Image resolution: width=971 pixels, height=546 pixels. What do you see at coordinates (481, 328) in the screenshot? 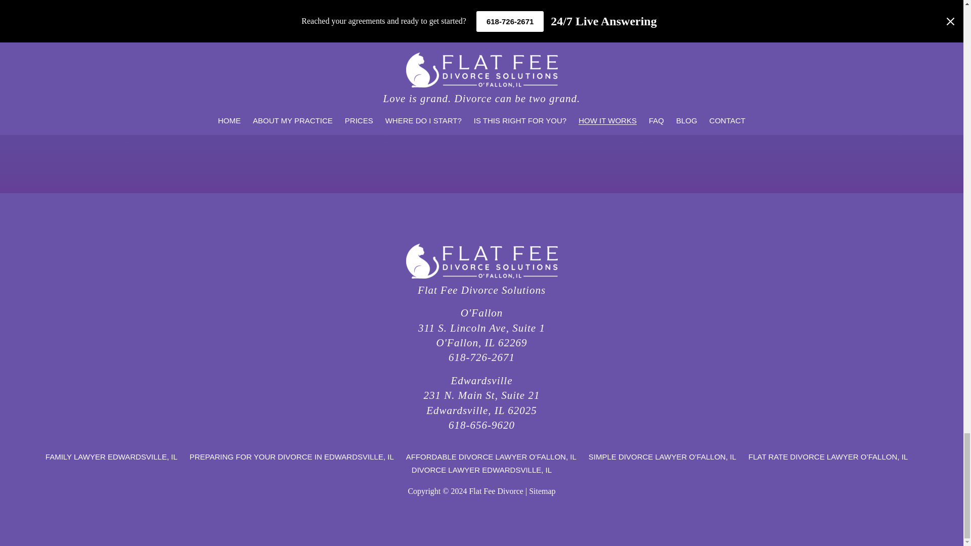
I see `618-726-2671` at bounding box center [481, 328].